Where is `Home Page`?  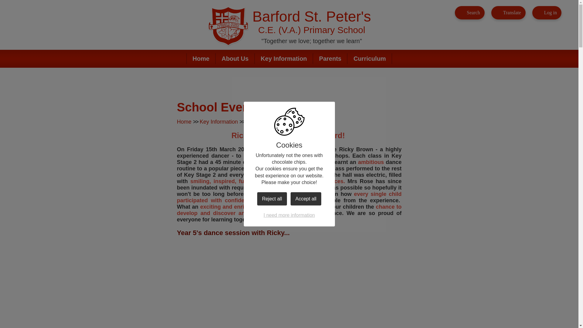
Home Page is located at coordinates (228, 26).